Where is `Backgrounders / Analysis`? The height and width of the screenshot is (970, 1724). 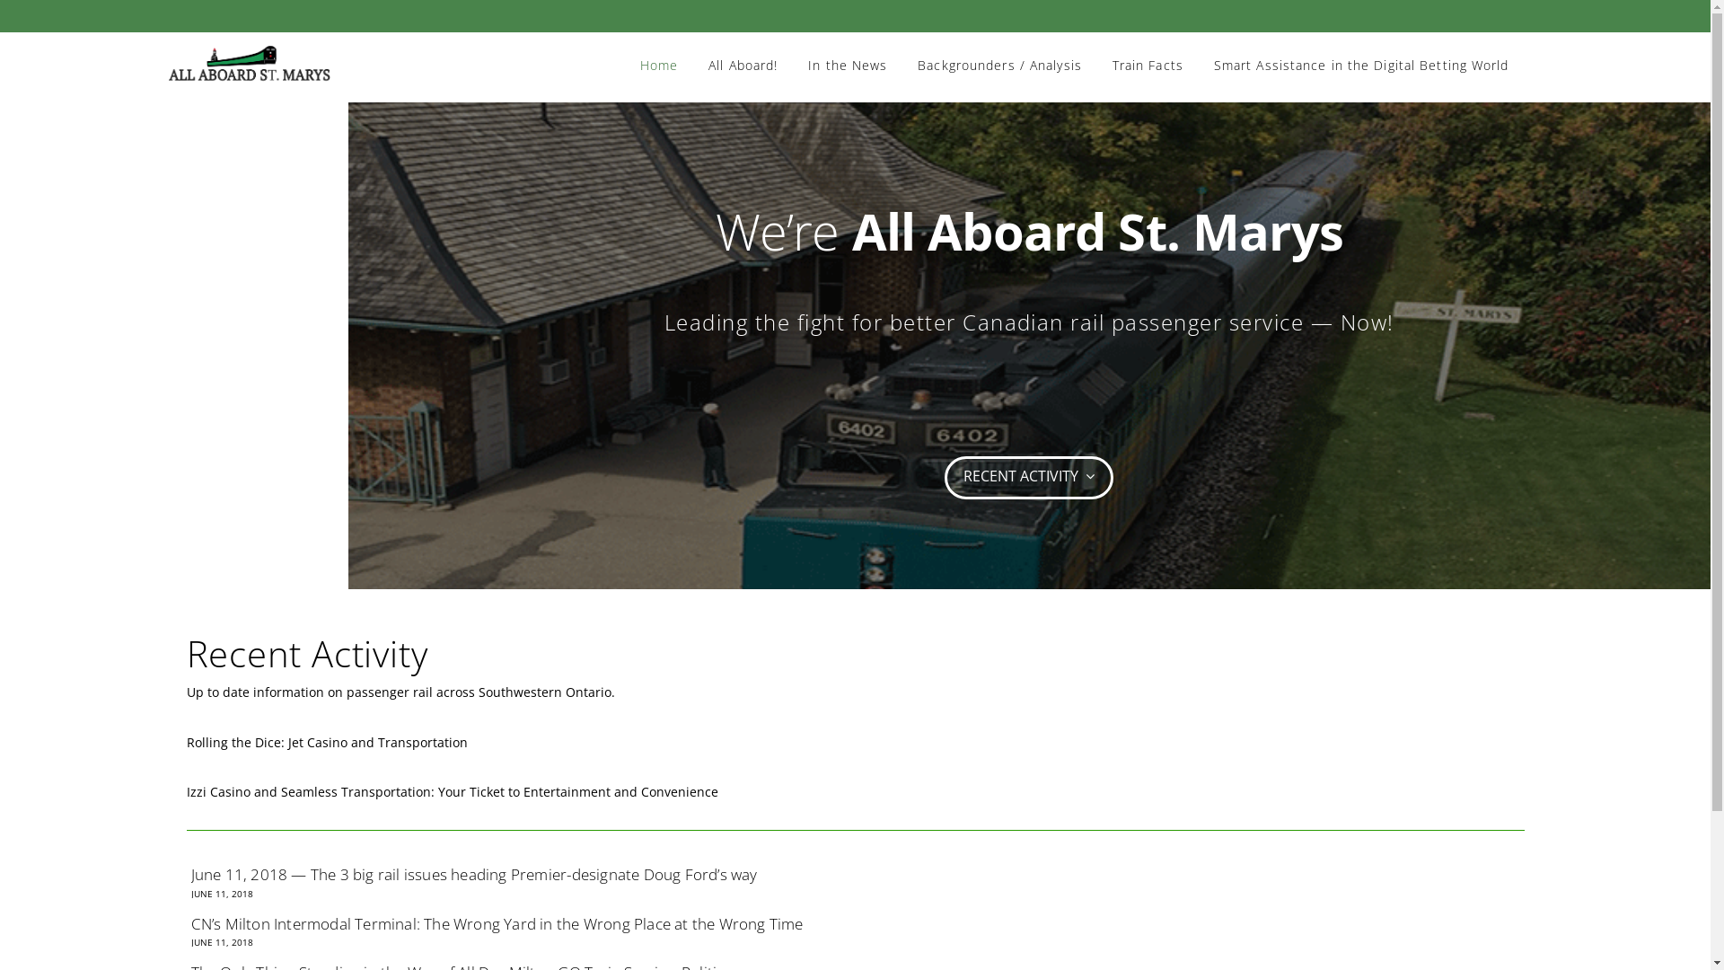 Backgrounders / Analysis is located at coordinates (999, 50).